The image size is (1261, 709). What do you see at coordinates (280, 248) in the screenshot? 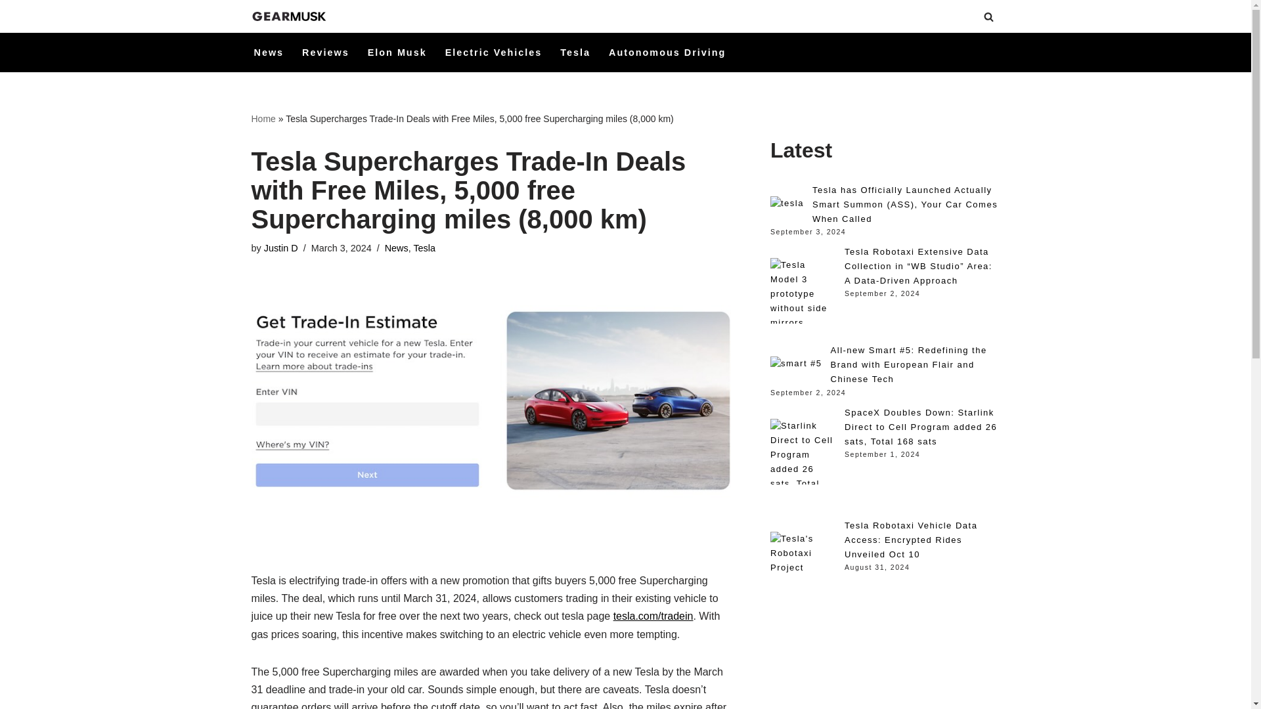
I see `Justin D` at bounding box center [280, 248].